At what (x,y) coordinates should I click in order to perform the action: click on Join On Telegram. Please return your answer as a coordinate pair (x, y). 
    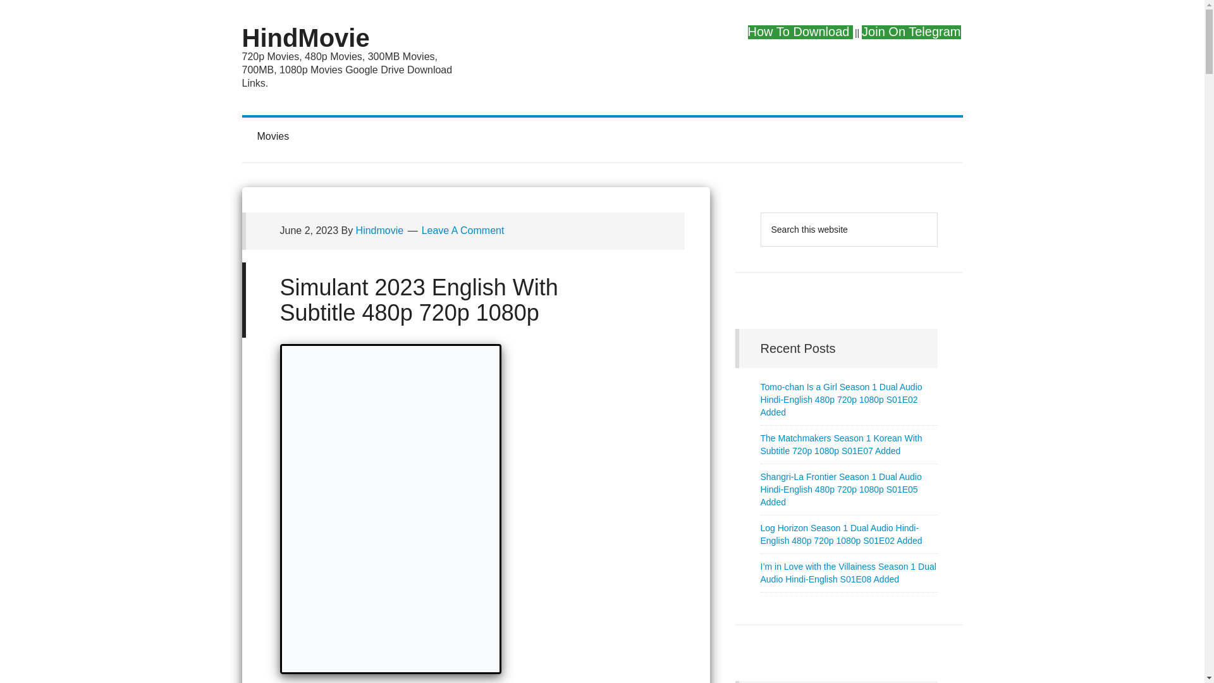
    Looking at the image, I should click on (911, 30).